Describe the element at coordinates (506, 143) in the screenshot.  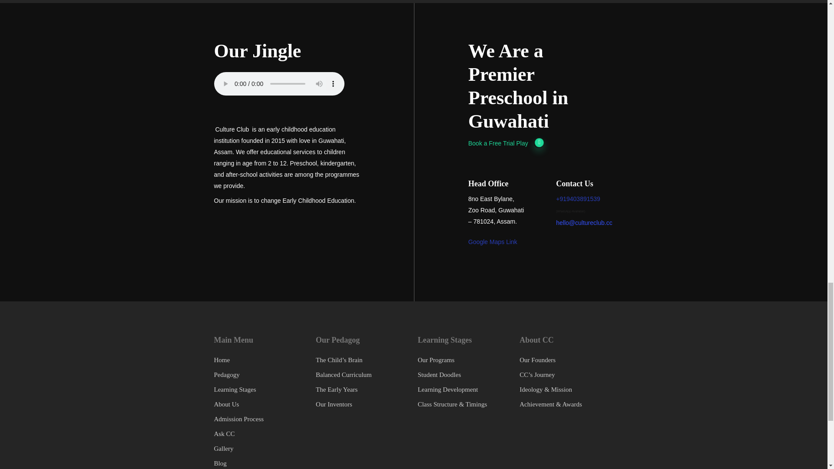
I see `Book a Free Trial Play` at that location.